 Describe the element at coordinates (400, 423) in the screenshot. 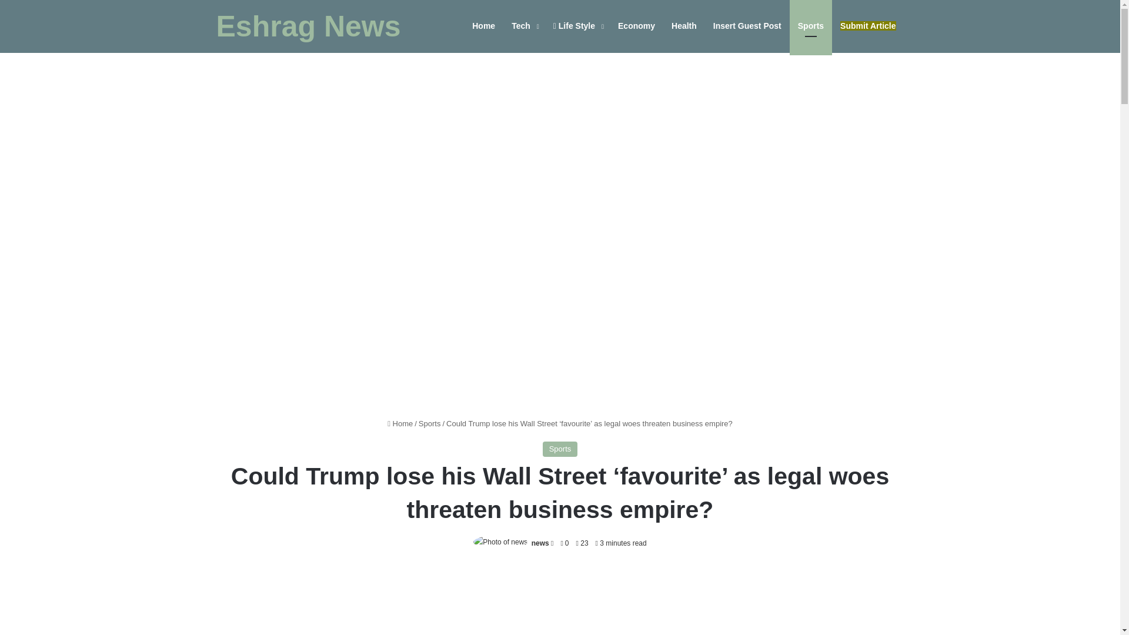

I see `Home` at that location.